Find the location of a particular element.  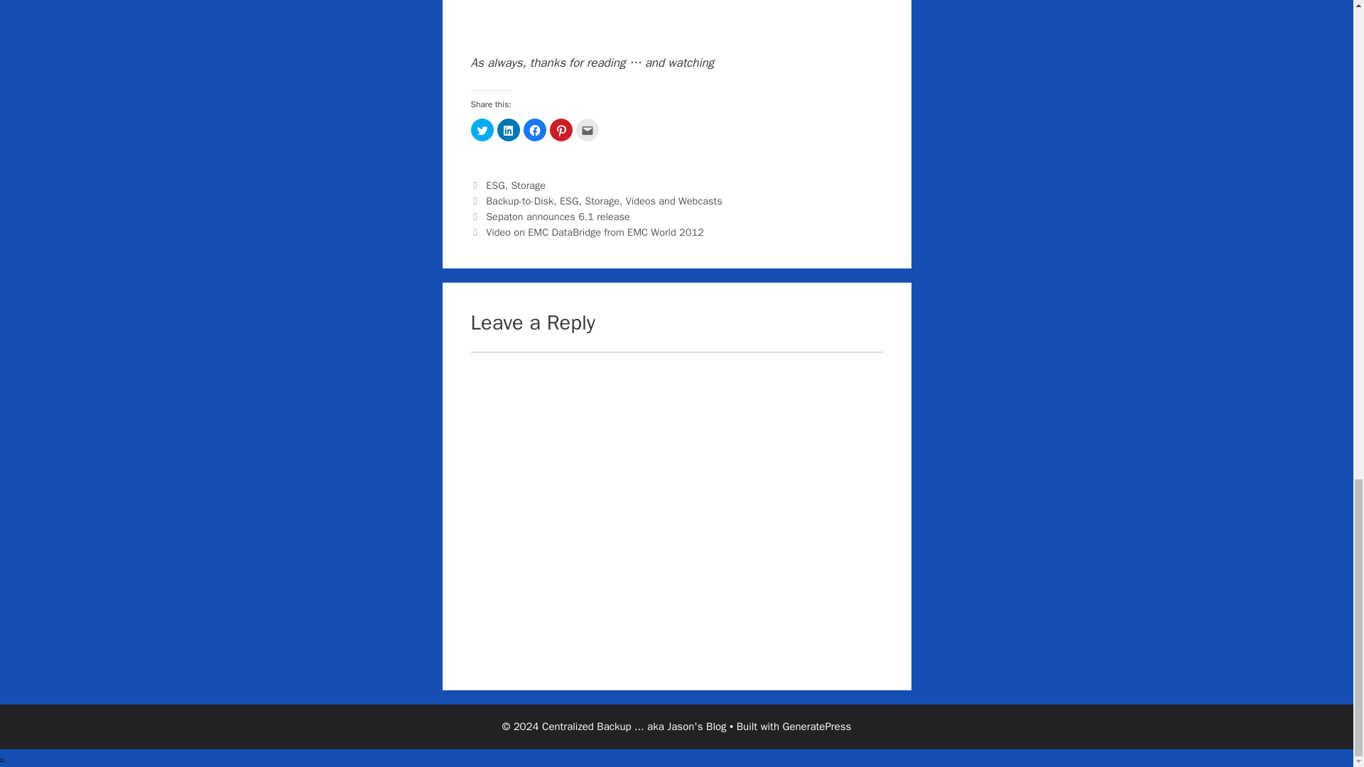

Sepaton announces 6.1 release is located at coordinates (558, 216).